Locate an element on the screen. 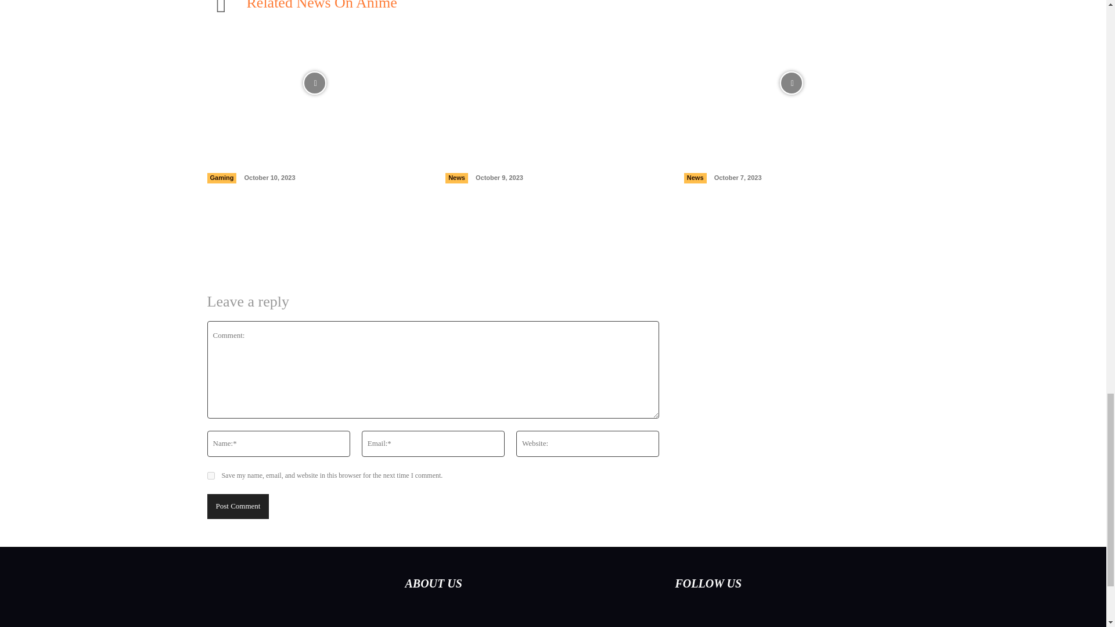 The image size is (1115, 627). Post Comment is located at coordinates (237, 506).